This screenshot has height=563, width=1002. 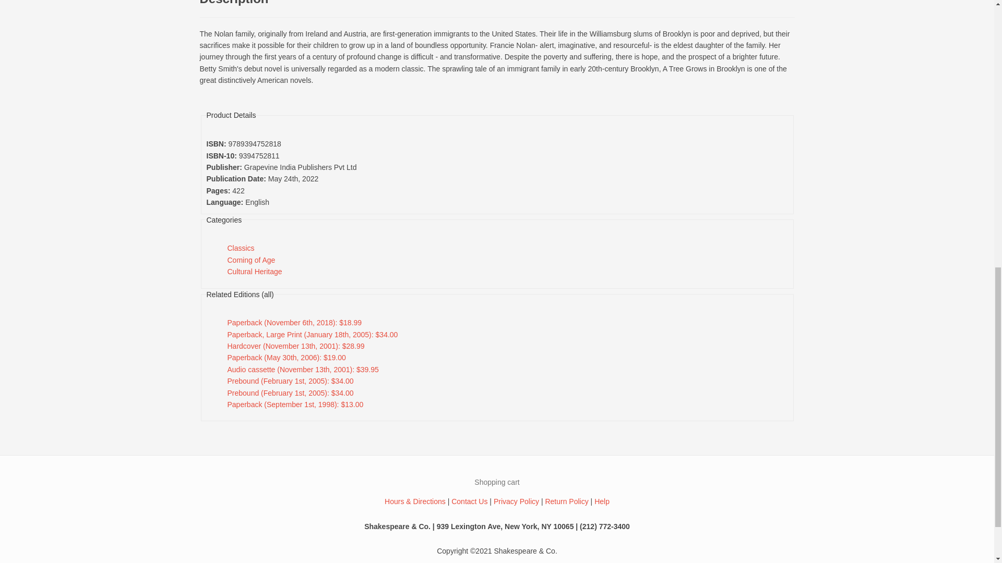 What do you see at coordinates (255, 272) in the screenshot?
I see `Cultural Heritage` at bounding box center [255, 272].